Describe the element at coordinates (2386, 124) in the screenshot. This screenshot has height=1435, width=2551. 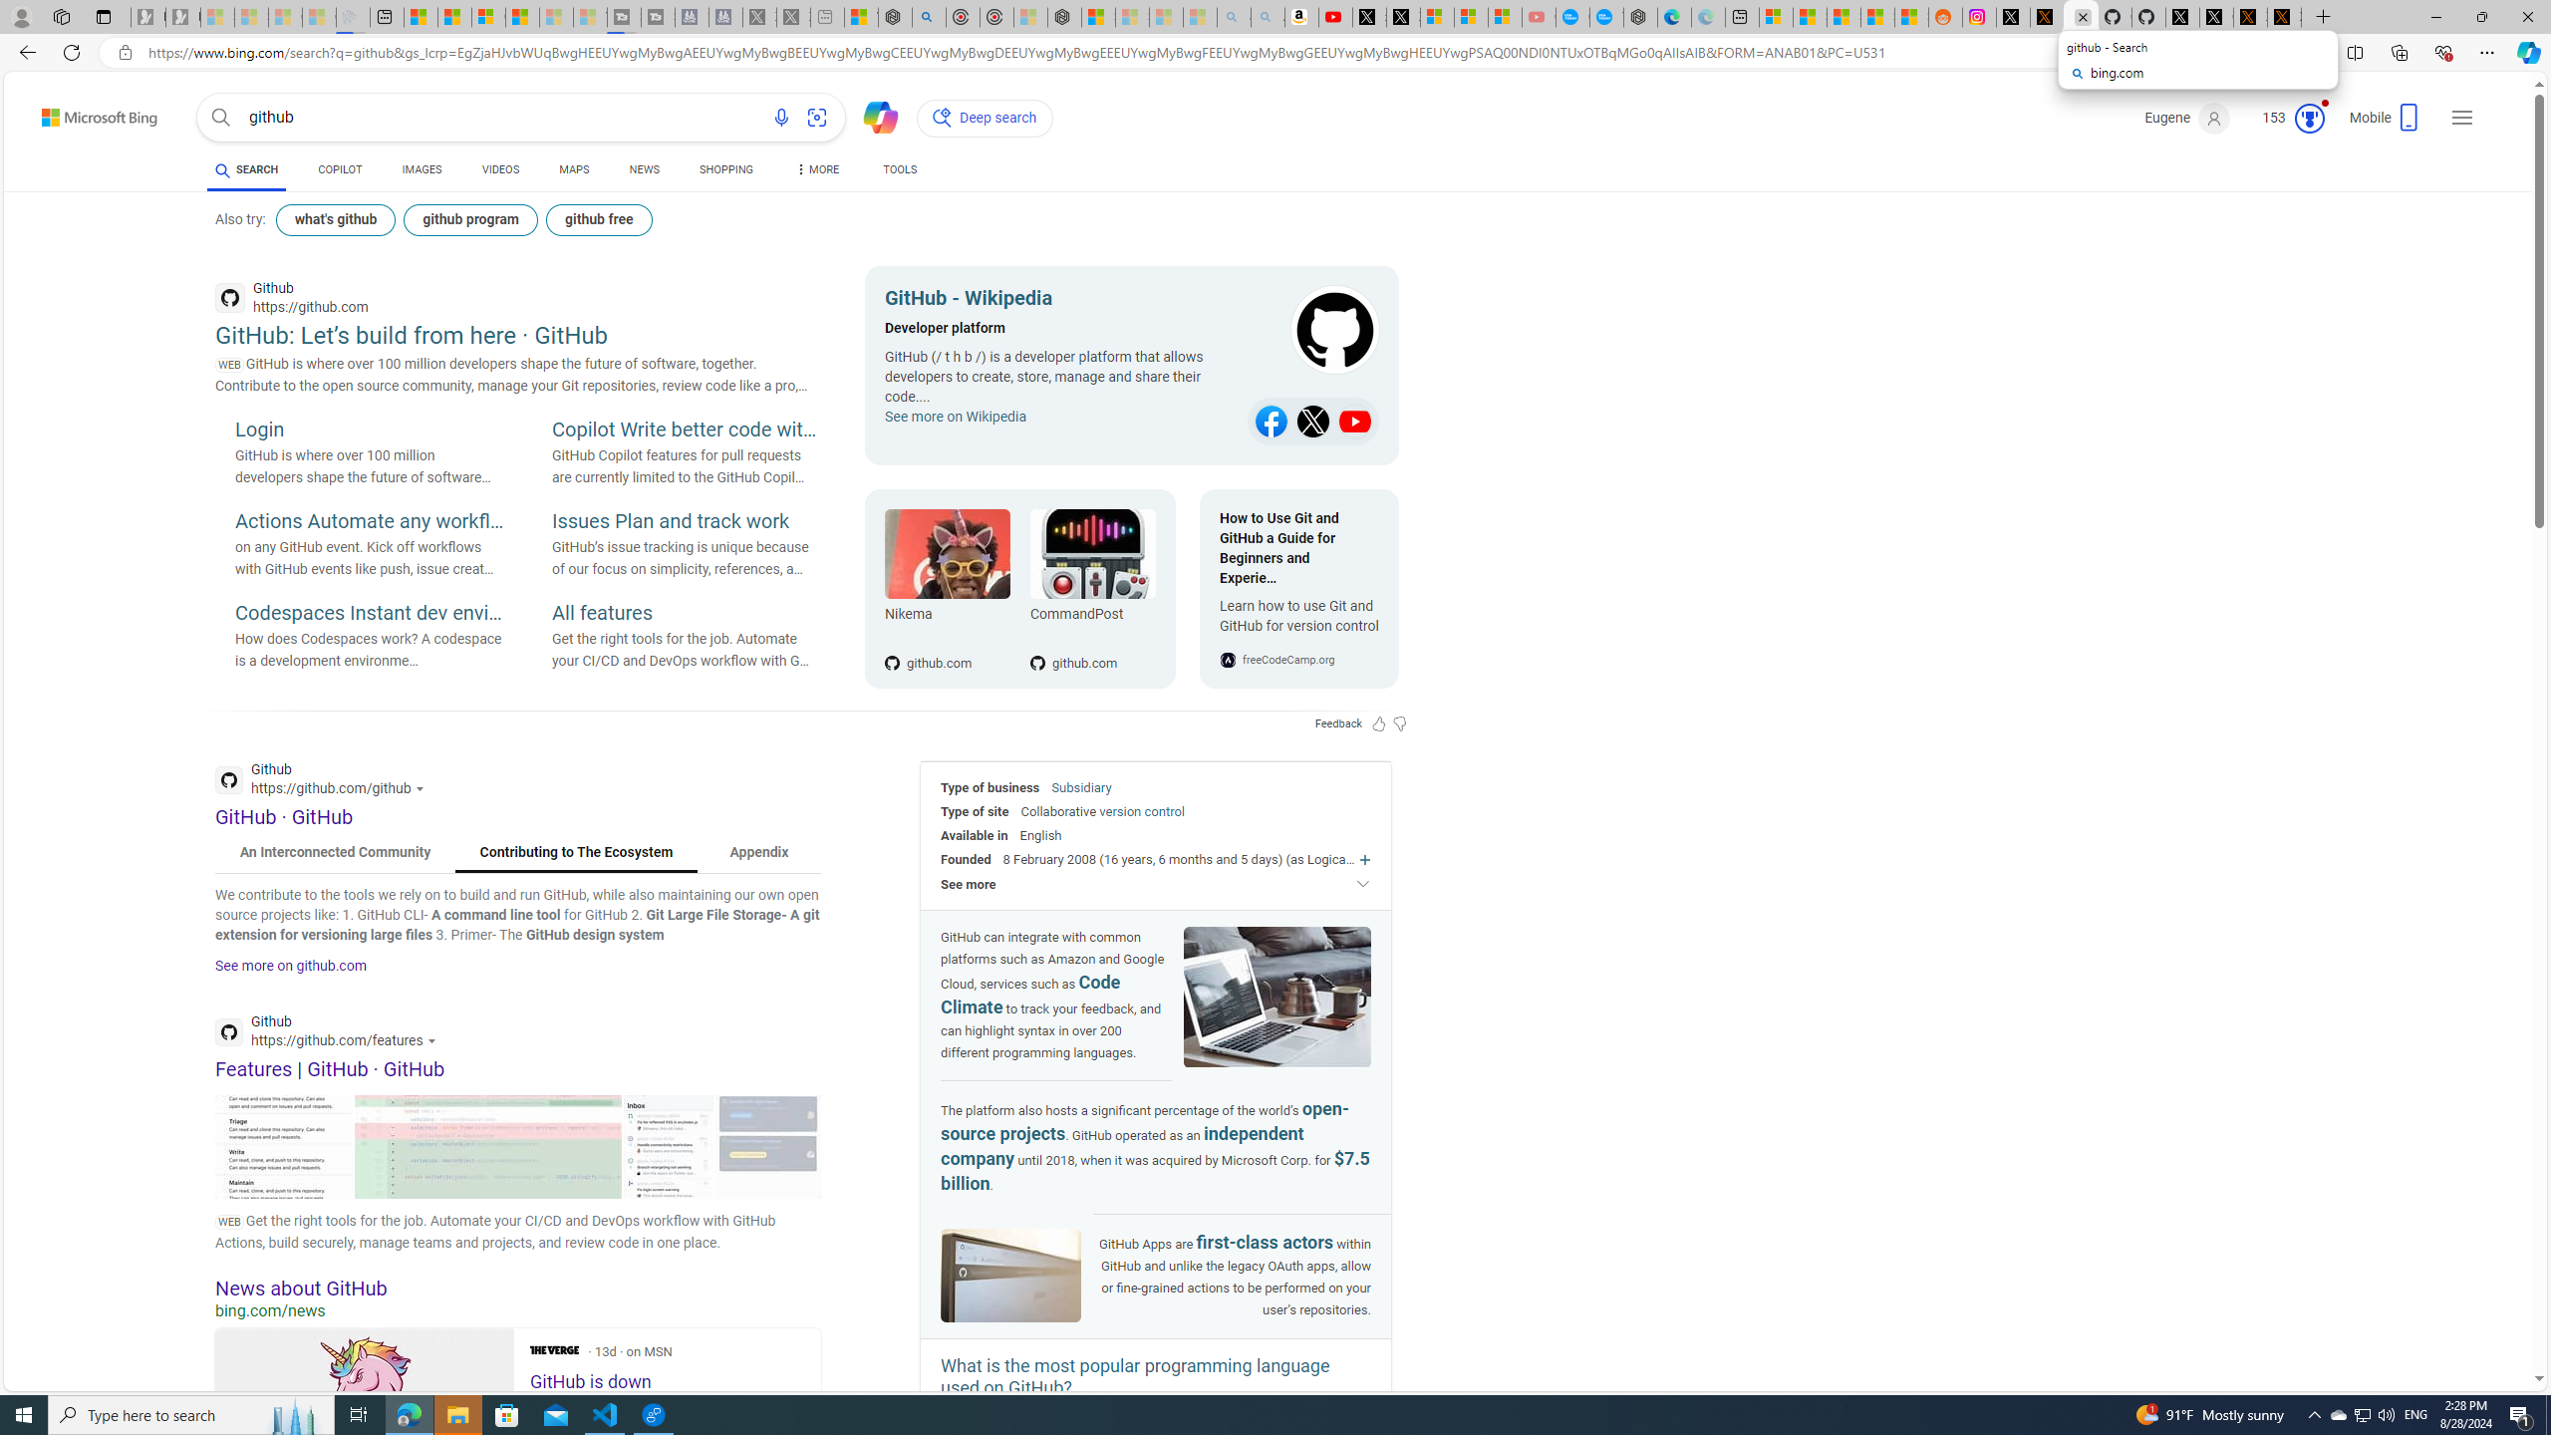
I see `Mobile` at that location.